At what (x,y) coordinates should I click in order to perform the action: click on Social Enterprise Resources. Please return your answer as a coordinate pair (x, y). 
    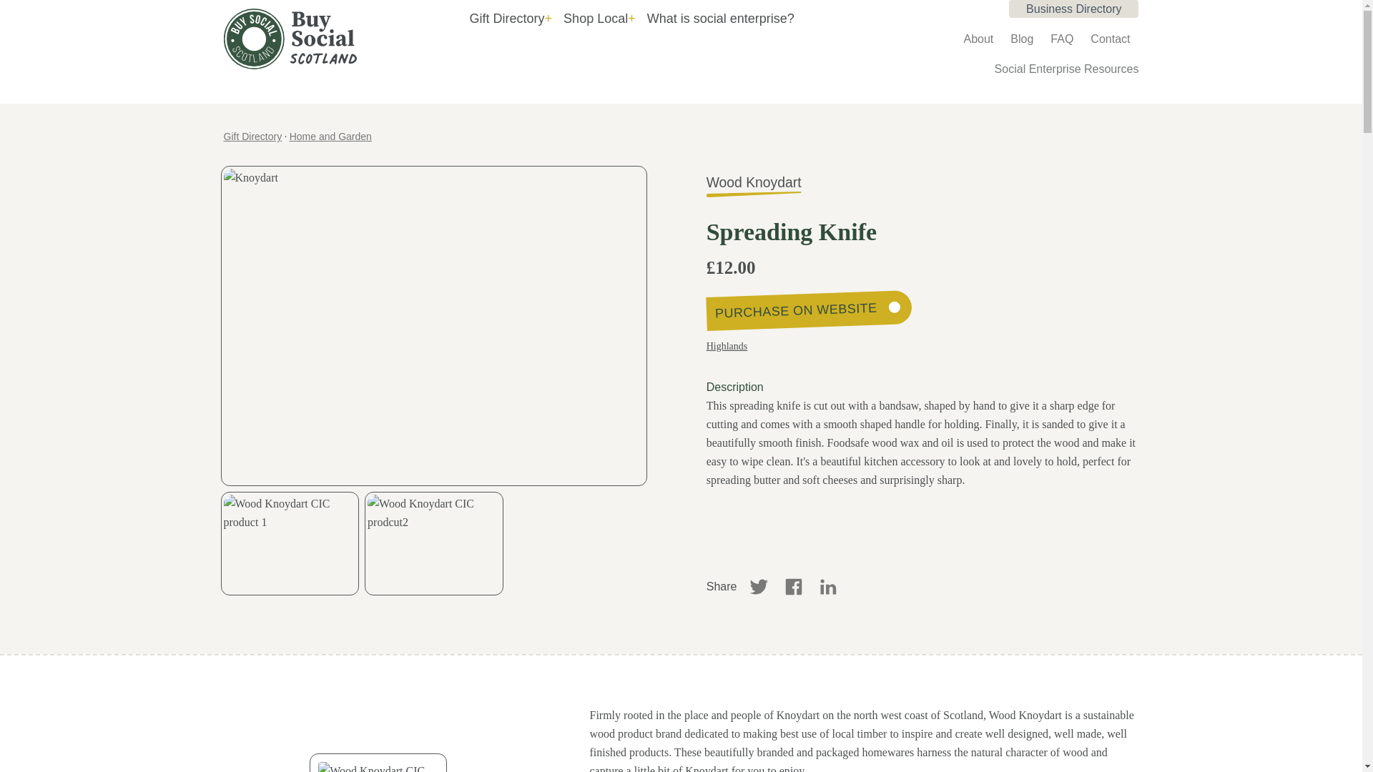
    Looking at the image, I should click on (1067, 69).